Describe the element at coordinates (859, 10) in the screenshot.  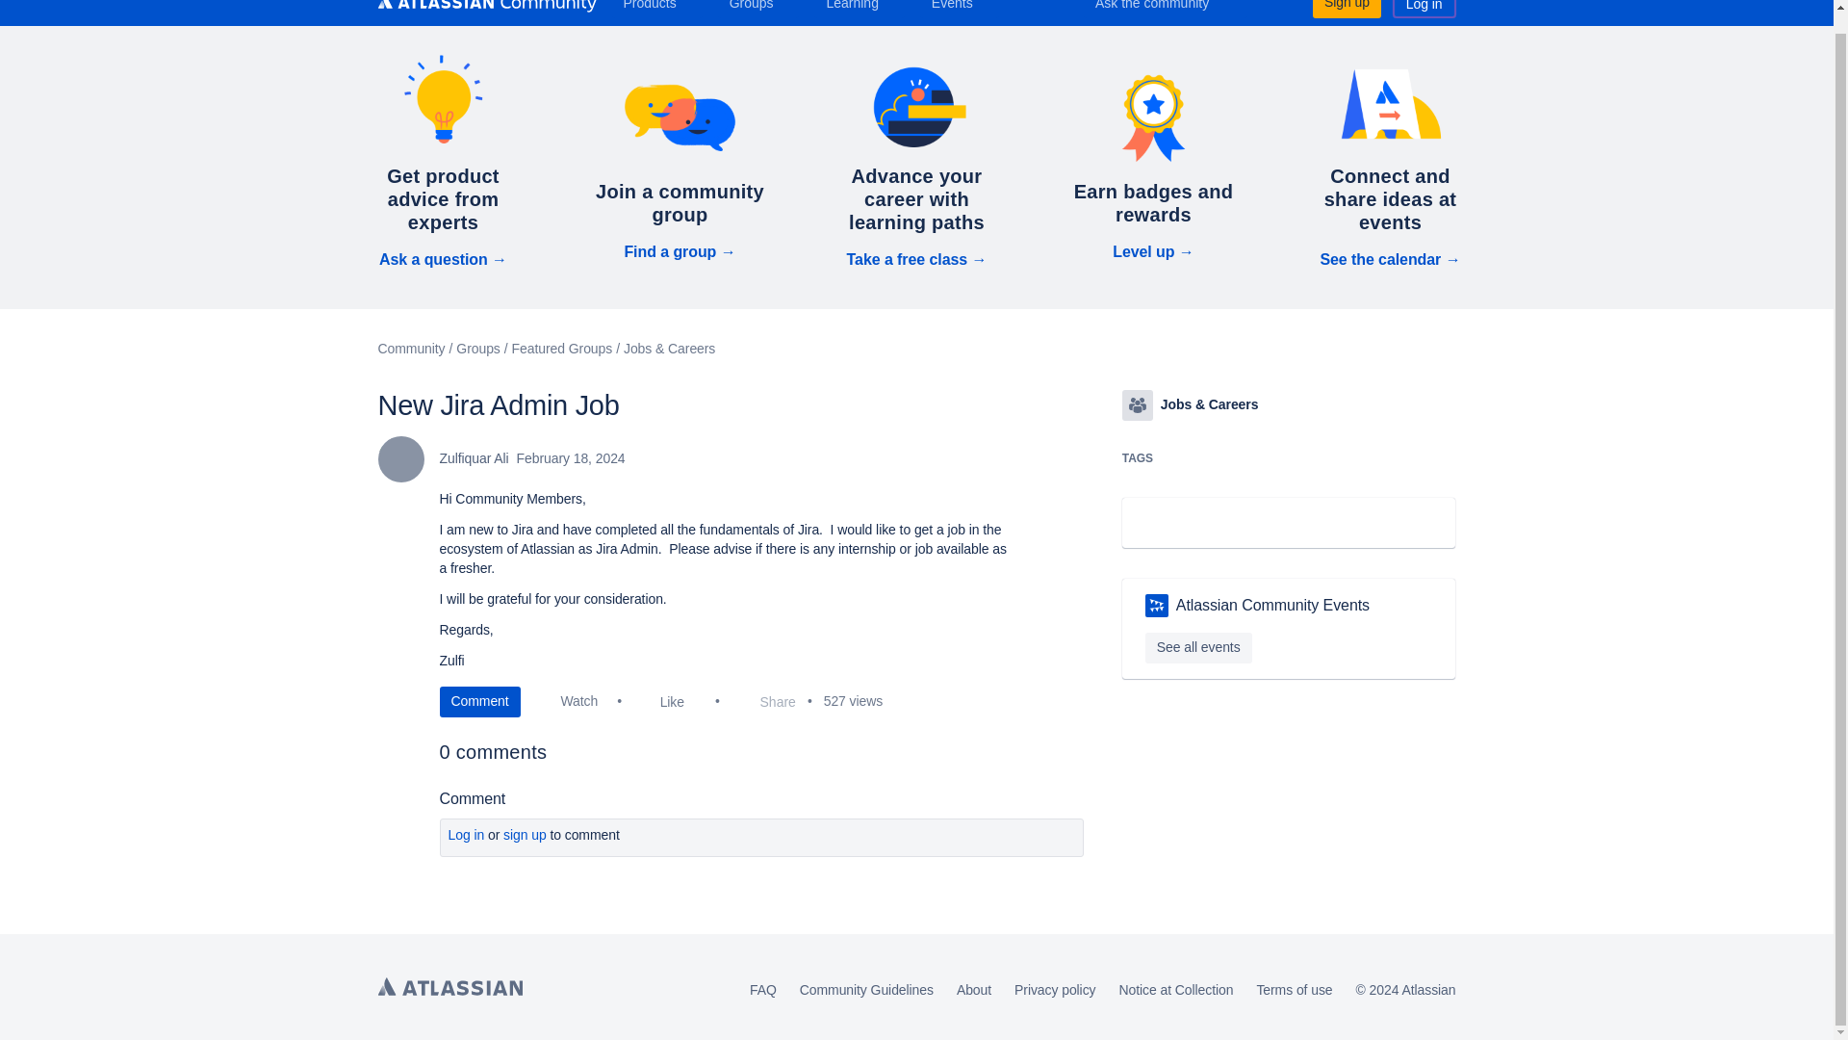
I see `Learning` at that location.